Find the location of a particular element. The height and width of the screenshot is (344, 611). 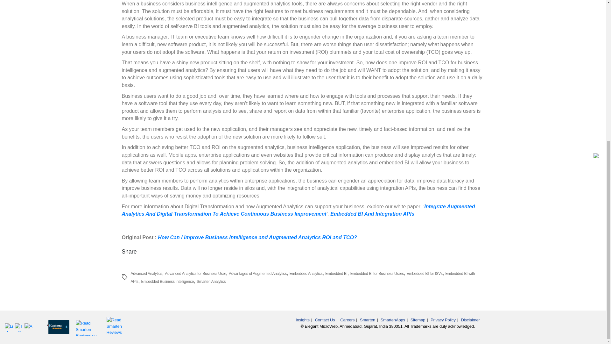

Twitter is located at coordinates (19, 328).